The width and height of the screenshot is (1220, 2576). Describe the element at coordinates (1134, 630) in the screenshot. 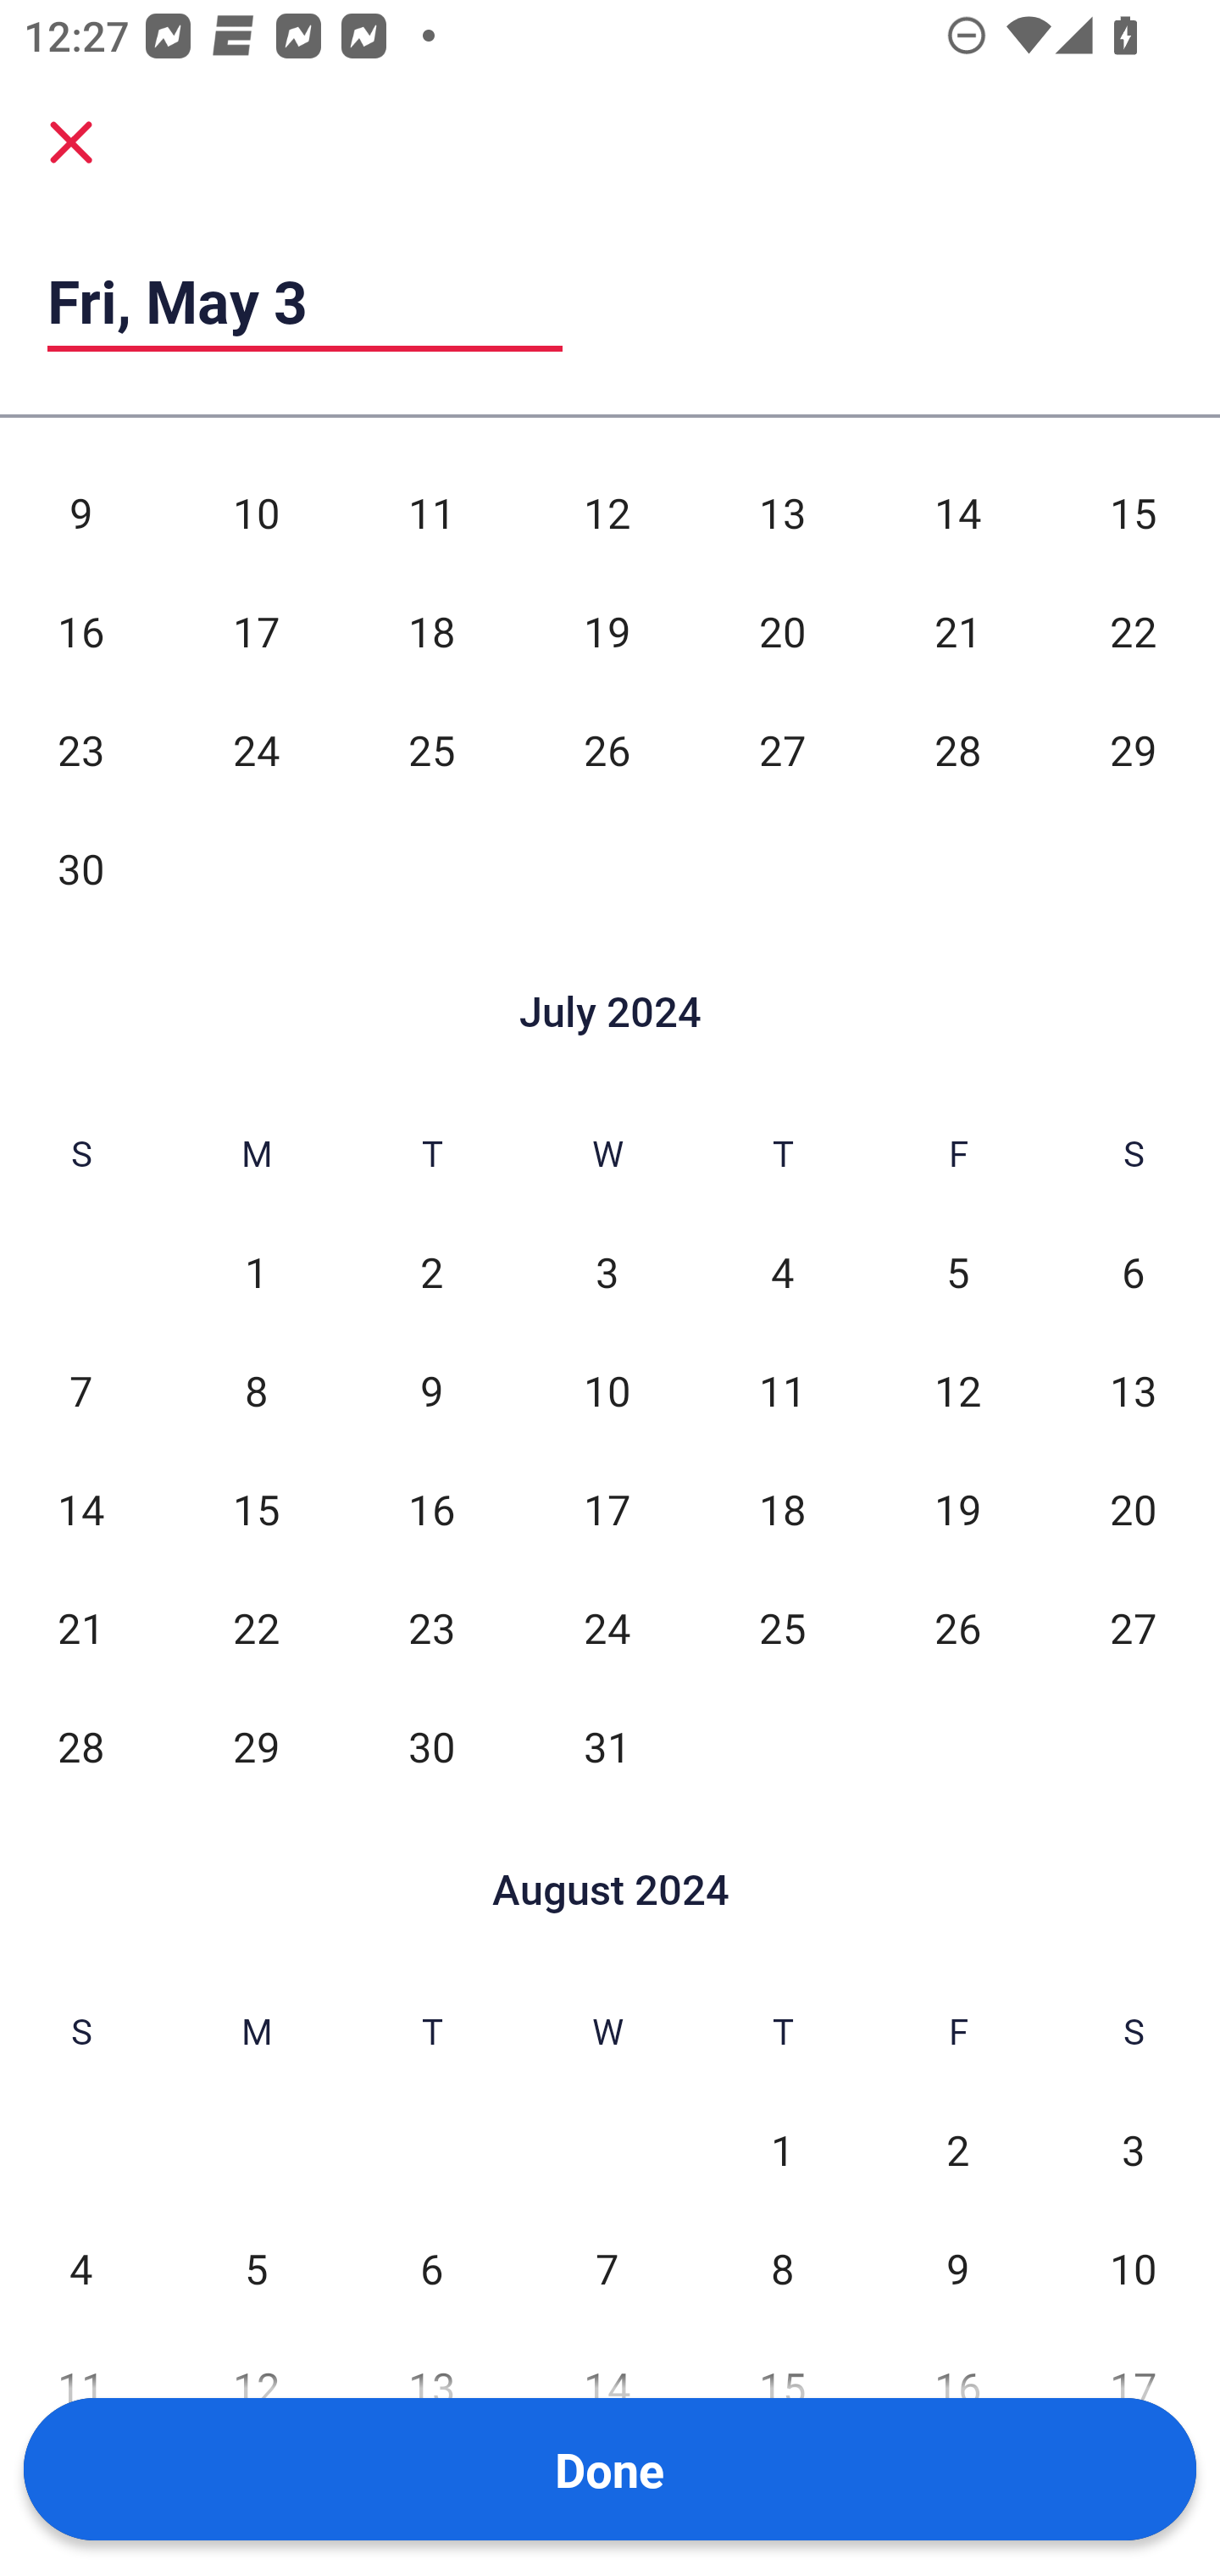

I see `22 Sat, Jun 22, Not Selected` at that location.